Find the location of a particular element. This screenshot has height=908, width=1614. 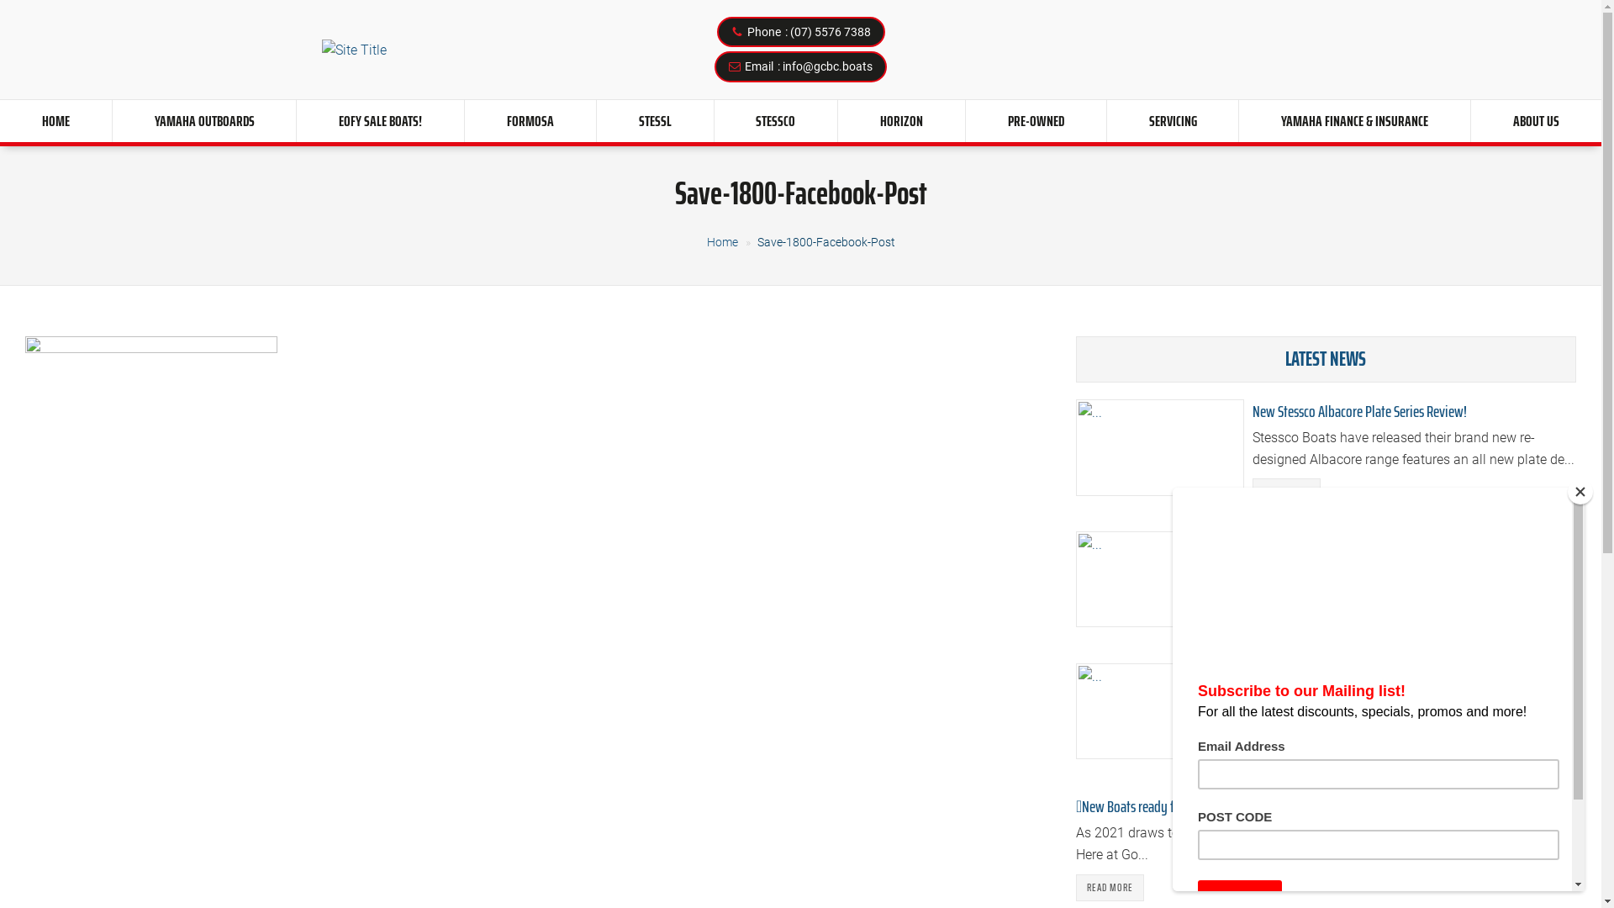

HORIZON is located at coordinates (901, 121).